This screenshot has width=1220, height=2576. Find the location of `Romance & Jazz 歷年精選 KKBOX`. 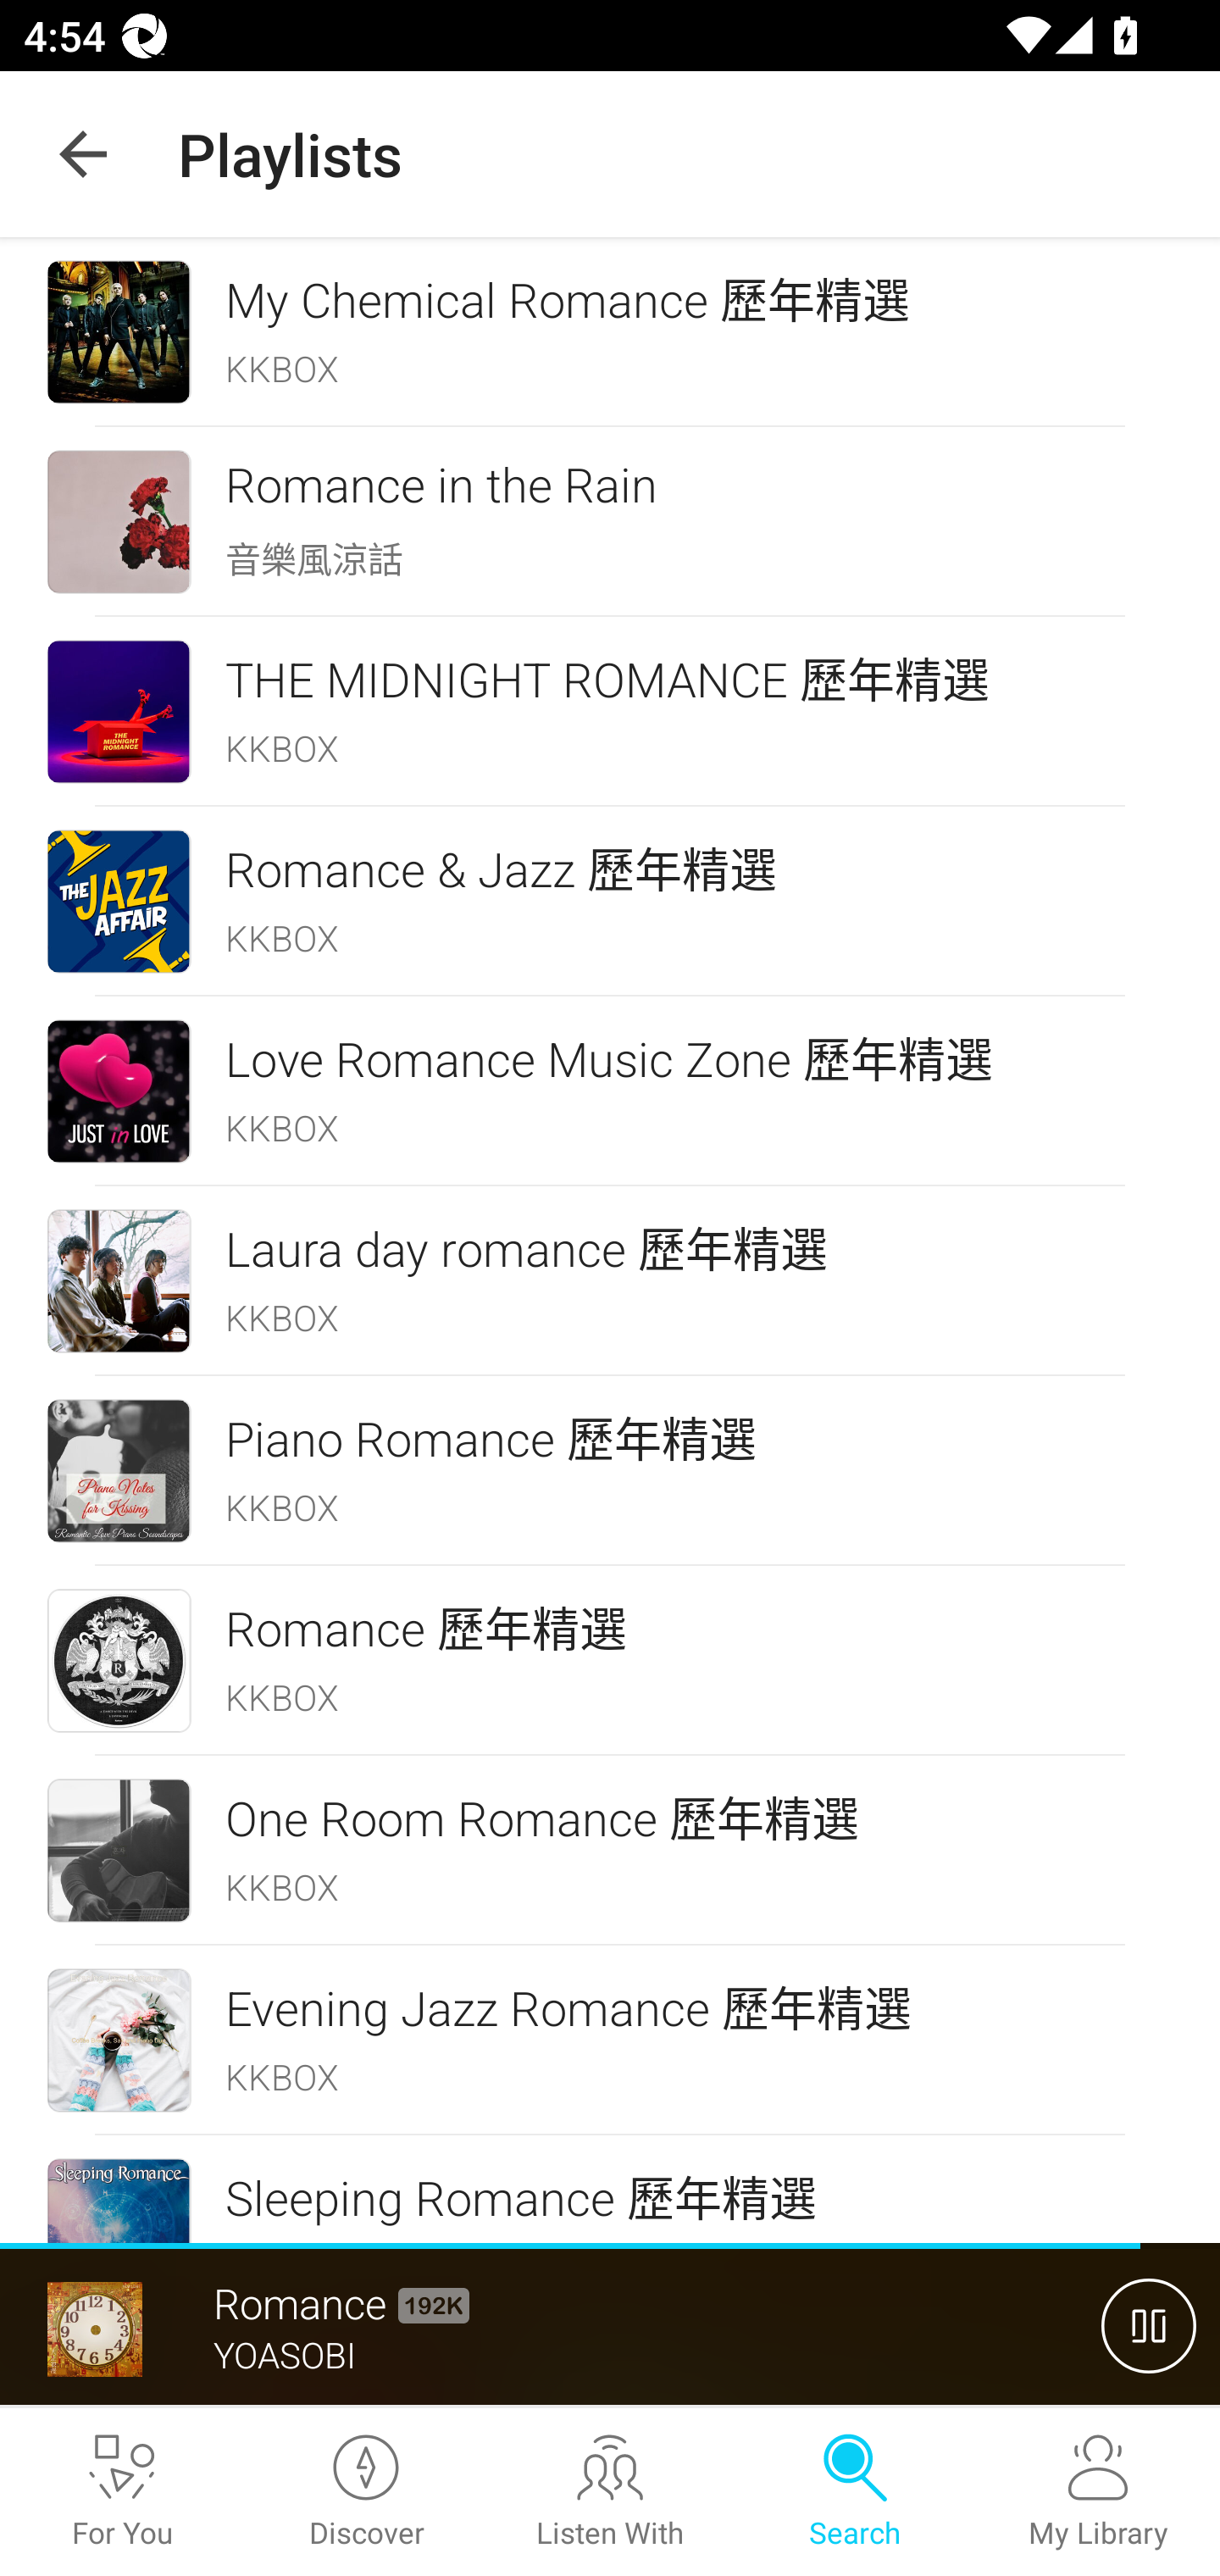

Romance & Jazz 歷年精選 KKBOX is located at coordinates (610, 902).